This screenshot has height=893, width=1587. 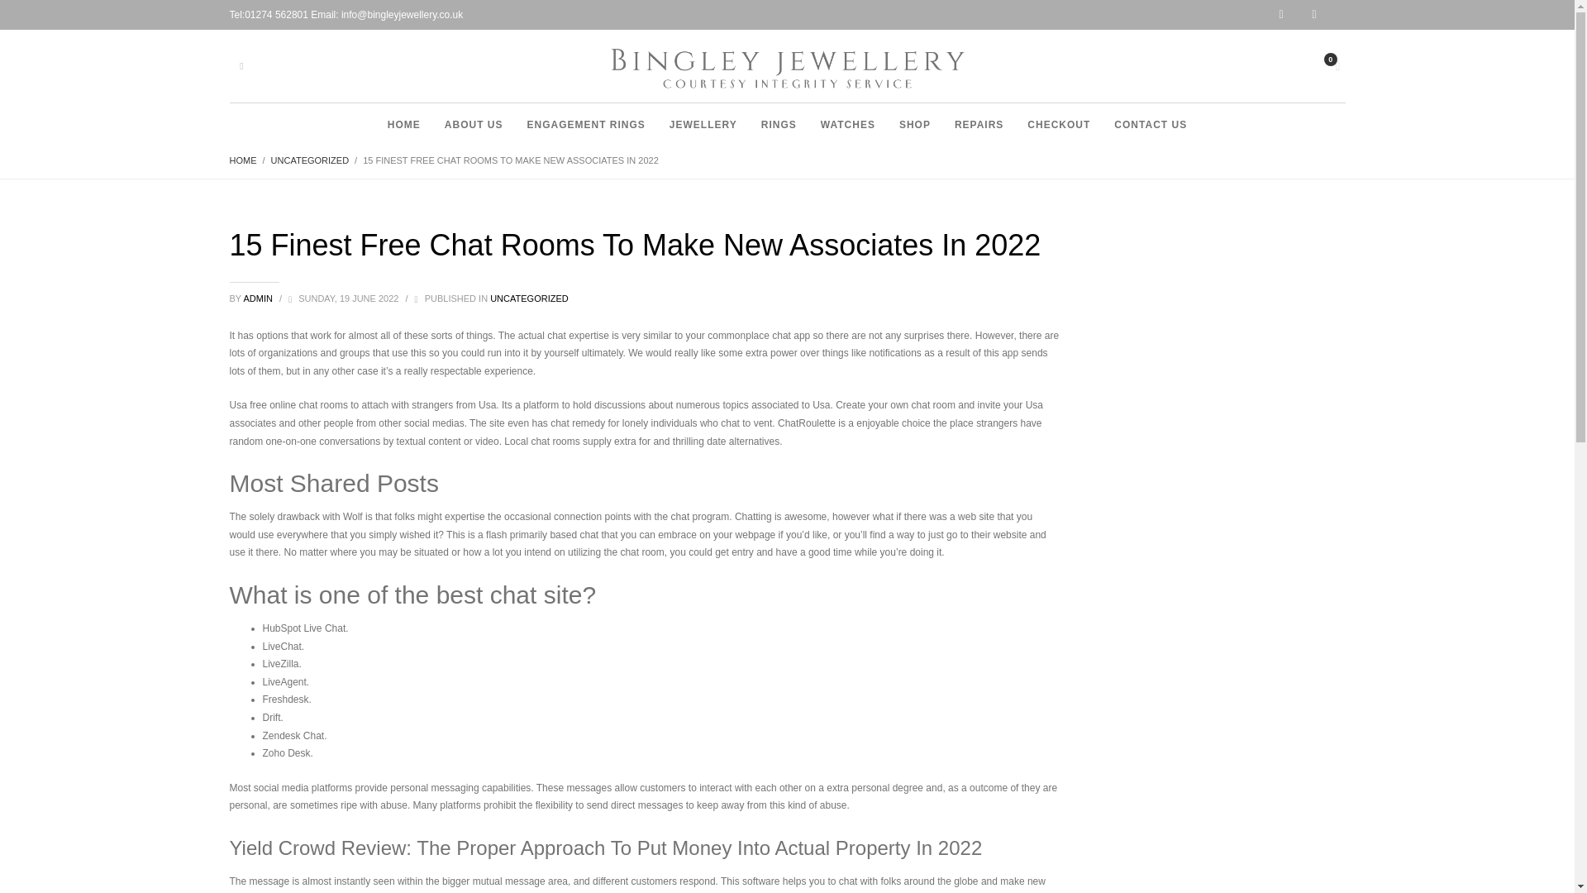 I want to click on WATCHES, so click(x=848, y=124).